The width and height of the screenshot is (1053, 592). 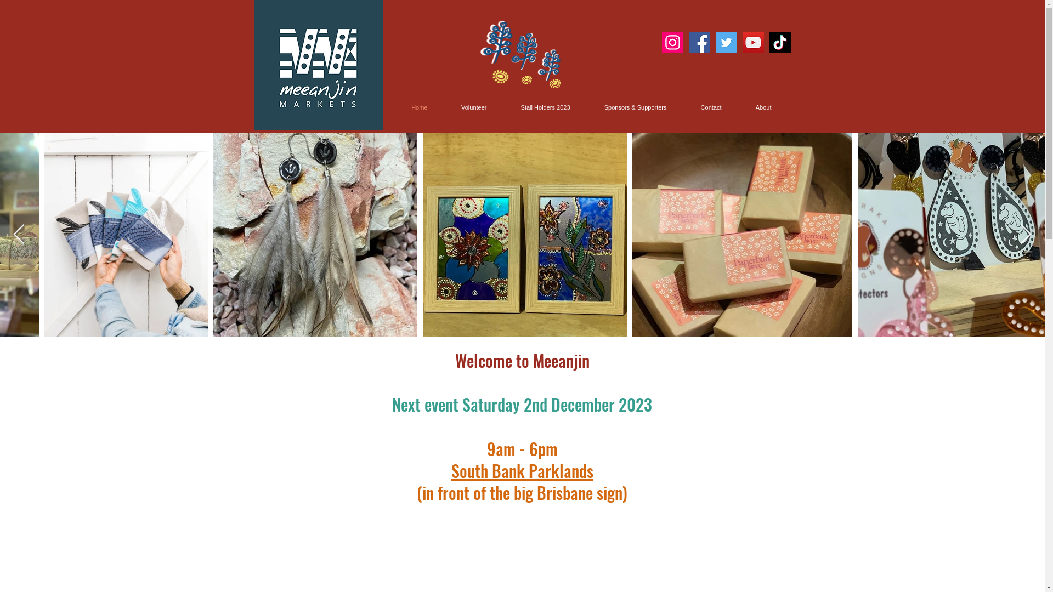 I want to click on Circle yellow overlay.png, so click(x=526, y=80).